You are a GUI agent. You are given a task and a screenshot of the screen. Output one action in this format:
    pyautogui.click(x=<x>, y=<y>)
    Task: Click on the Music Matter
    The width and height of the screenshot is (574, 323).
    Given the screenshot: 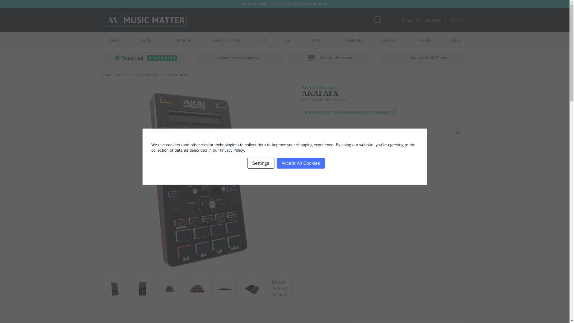 What is the action you would take?
    pyautogui.click(x=145, y=20)
    